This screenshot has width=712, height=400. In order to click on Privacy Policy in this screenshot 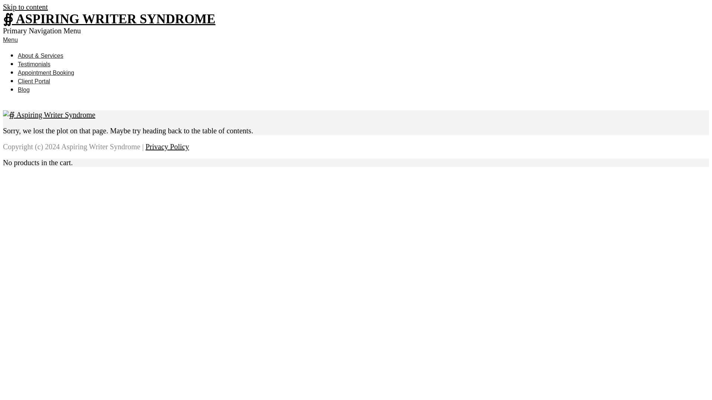, I will do `click(167, 147)`.